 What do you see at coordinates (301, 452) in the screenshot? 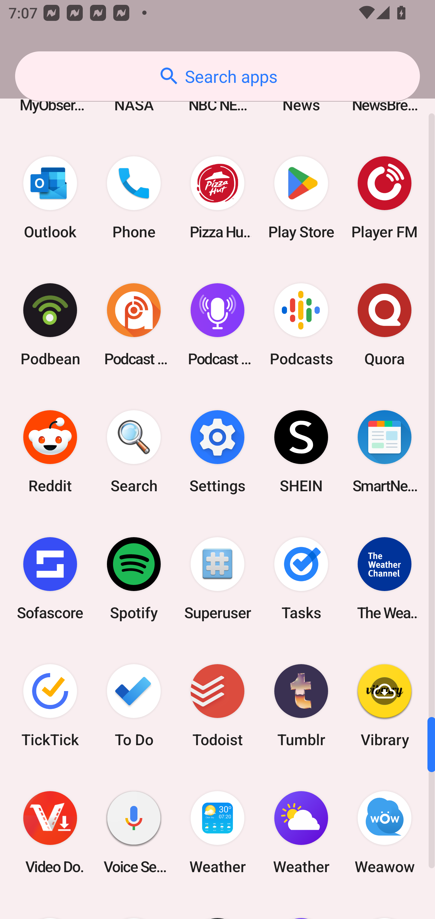
I see `SHEIN` at bounding box center [301, 452].